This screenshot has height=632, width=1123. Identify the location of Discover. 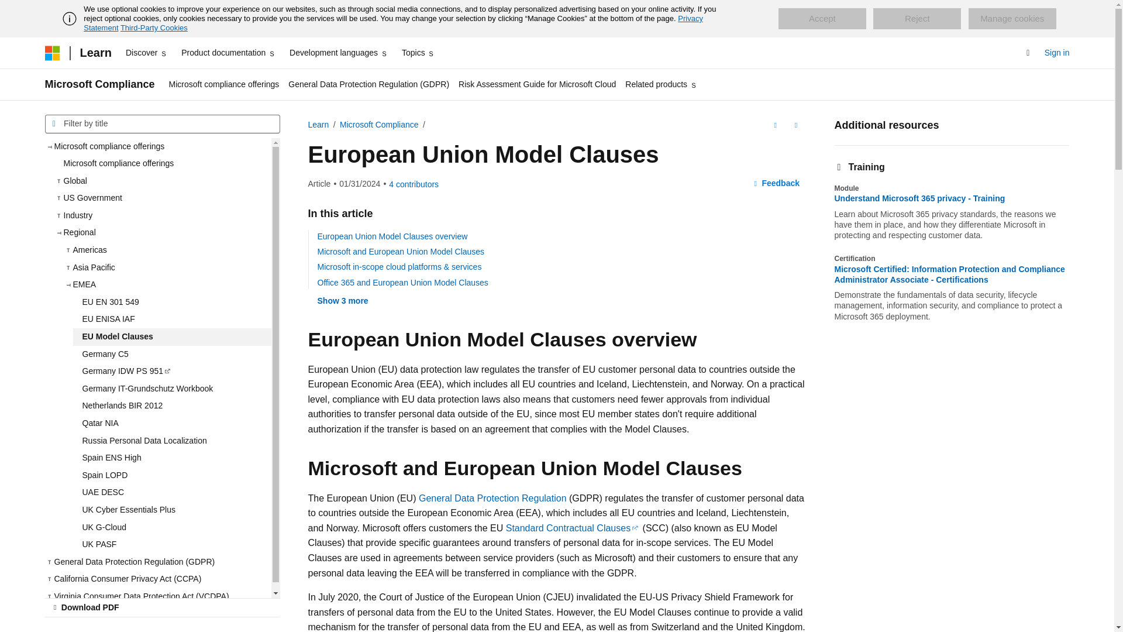
(146, 53).